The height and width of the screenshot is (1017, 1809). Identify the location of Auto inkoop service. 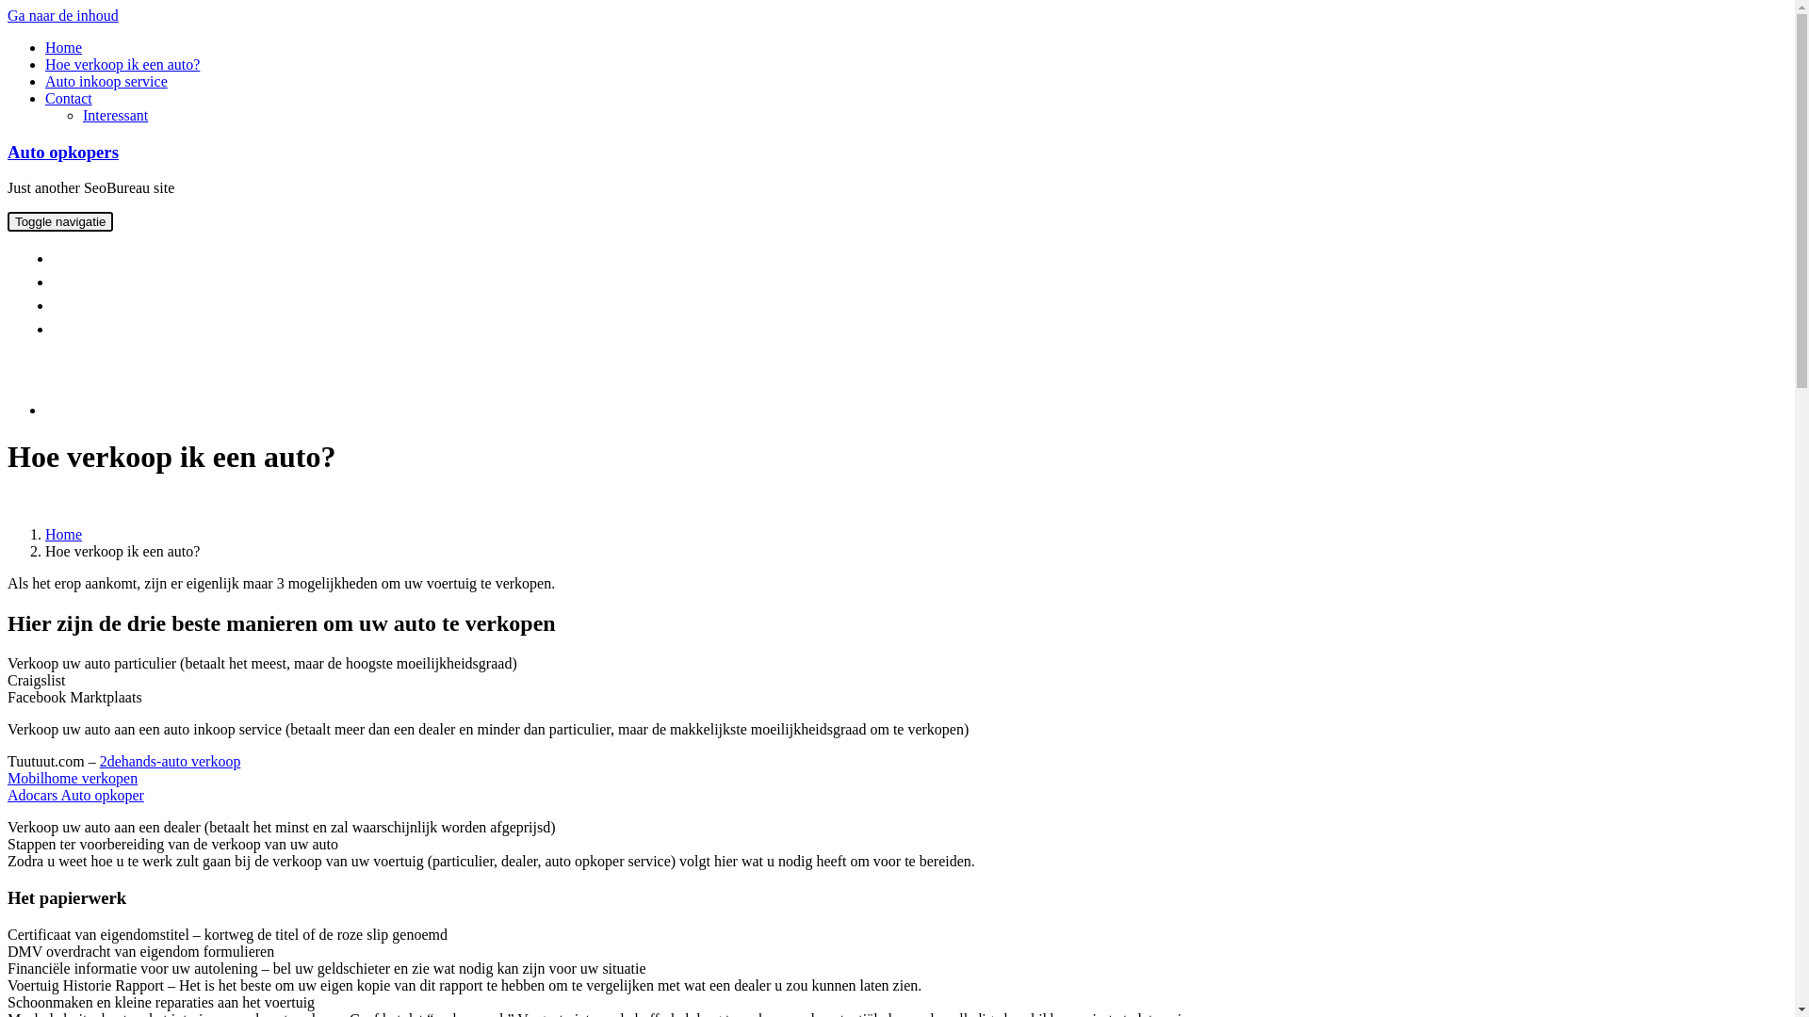
(106, 81).